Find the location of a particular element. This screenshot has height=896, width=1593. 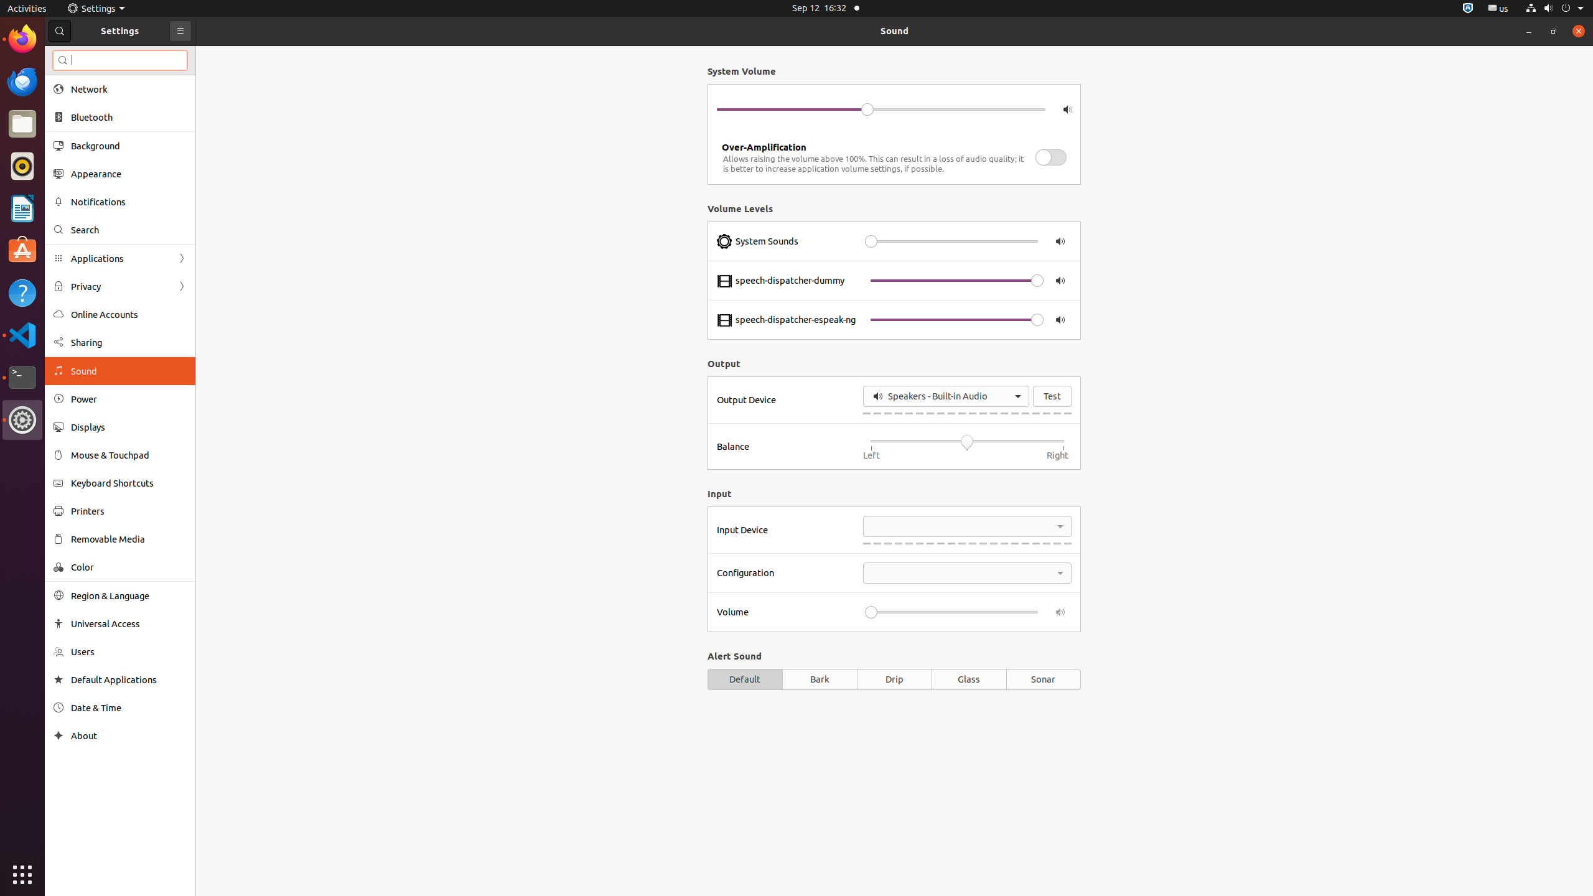

IsaHelpMain.desktop is located at coordinates (83, 187).